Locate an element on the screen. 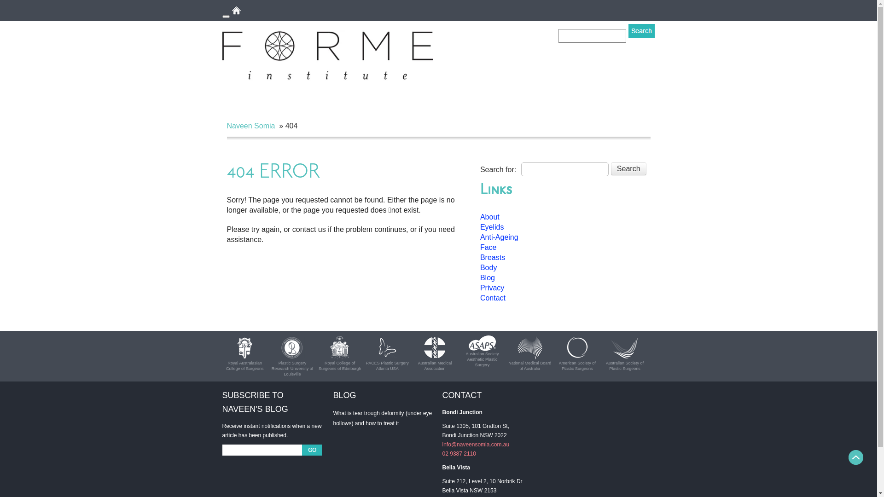 The width and height of the screenshot is (884, 497). PACES Plastic Surgery Atlanta USA is located at coordinates (388, 348).